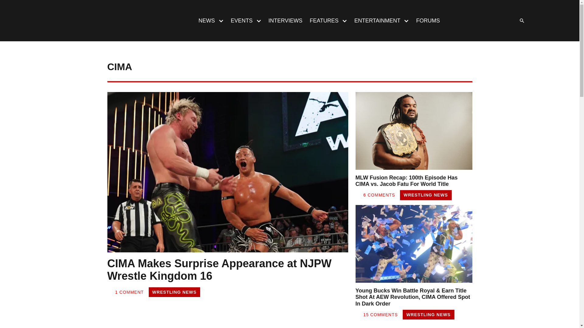 The image size is (584, 328). I want to click on Facebook, so click(464, 21).